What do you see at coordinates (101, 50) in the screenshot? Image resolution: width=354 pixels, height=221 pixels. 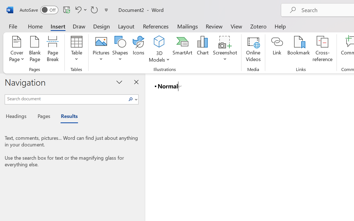 I see `Pictures` at bounding box center [101, 50].